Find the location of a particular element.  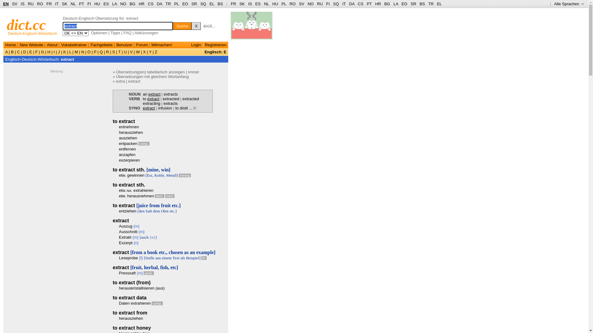

entnehmen is located at coordinates (129, 127).